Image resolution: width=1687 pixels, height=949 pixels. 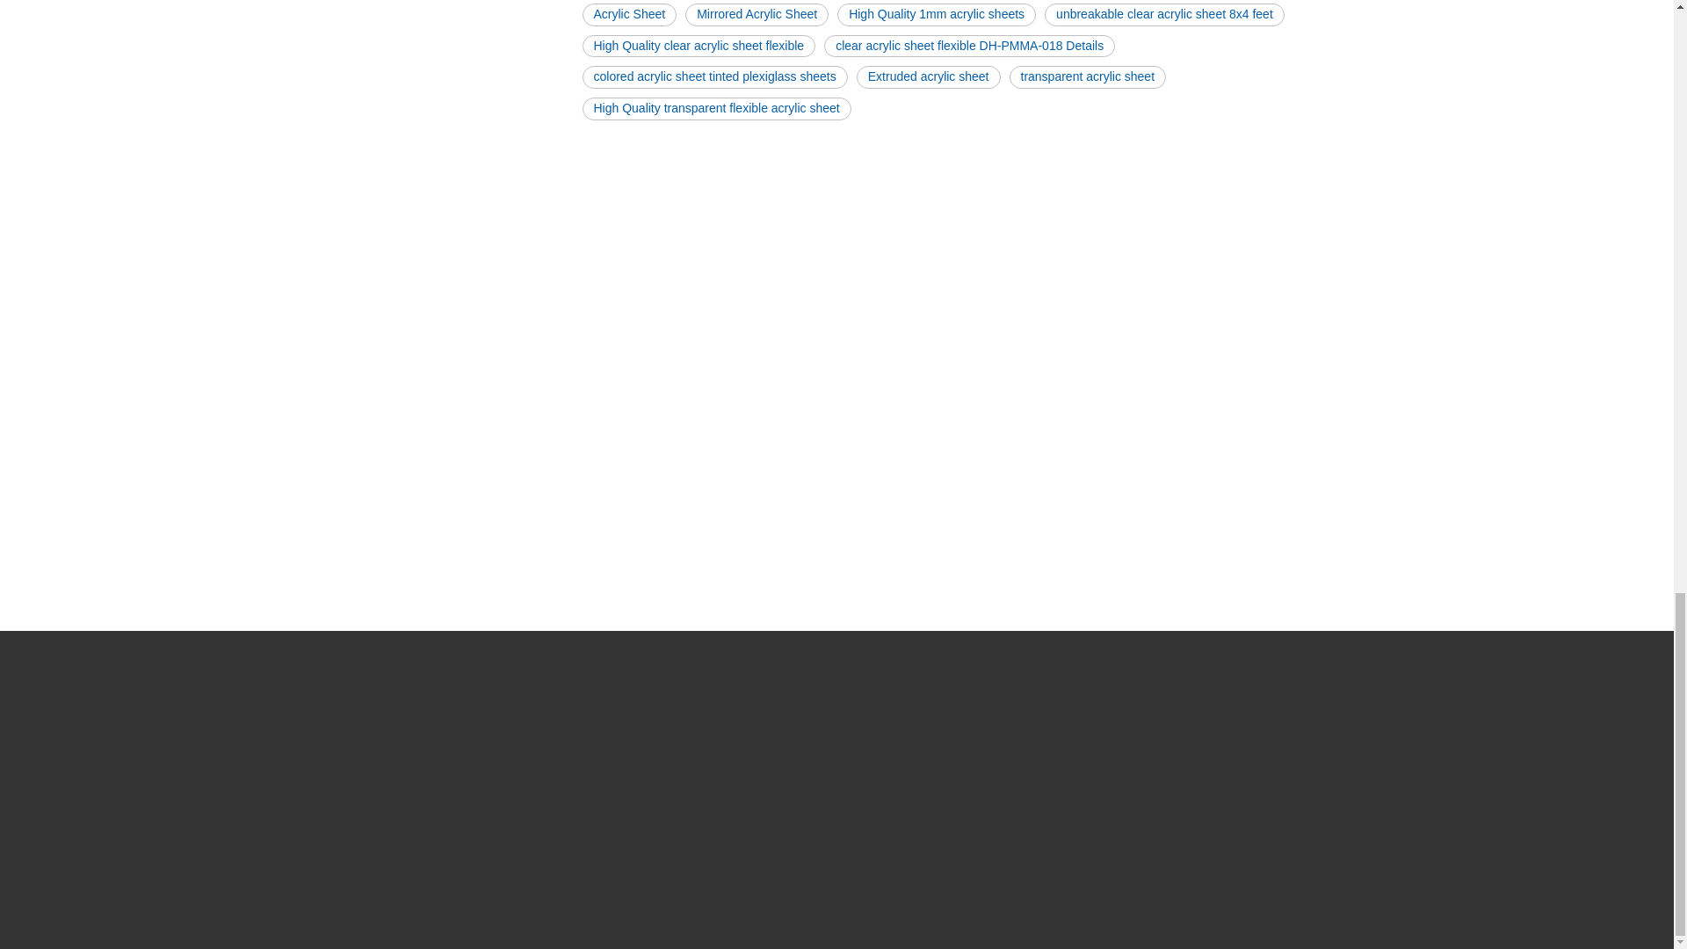 I want to click on High Quality transparent flexible acrylic sheet, so click(x=715, y=109).